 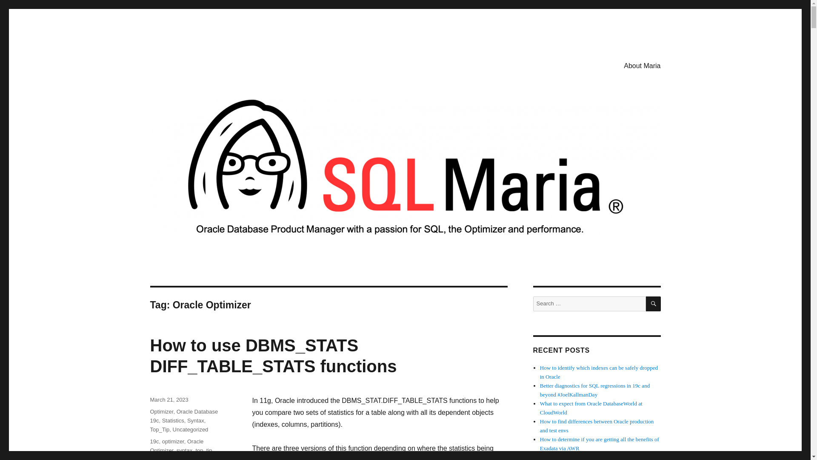 What do you see at coordinates (185, 450) in the screenshot?
I see `syntax` at bounding box center [185, 450].